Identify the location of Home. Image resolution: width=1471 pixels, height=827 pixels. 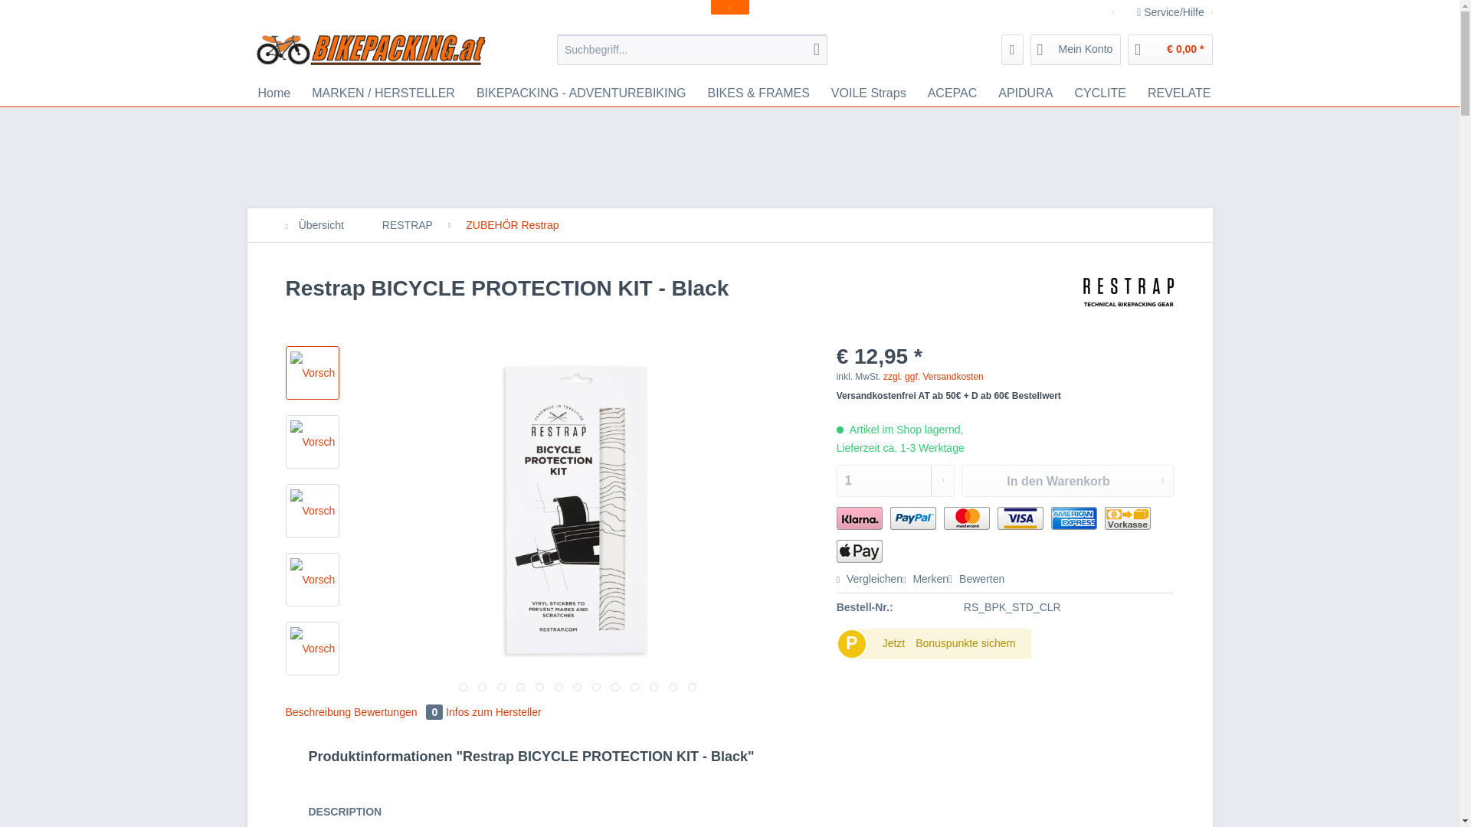
(274, 93).